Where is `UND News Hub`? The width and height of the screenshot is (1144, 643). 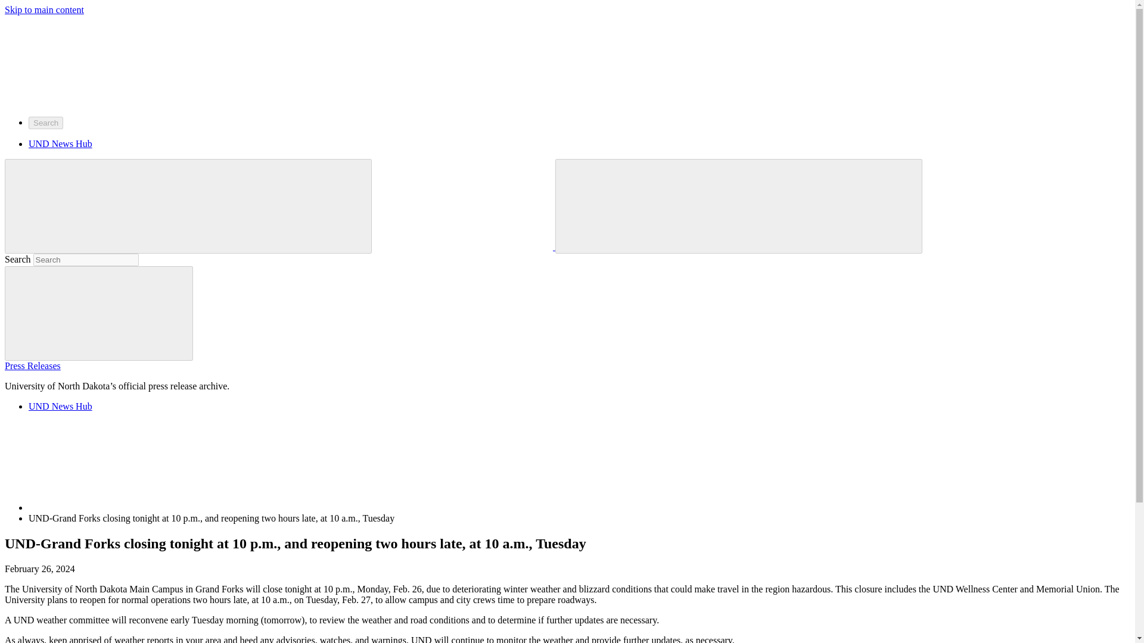
UND News Hub is located at coordinates (61, 143).